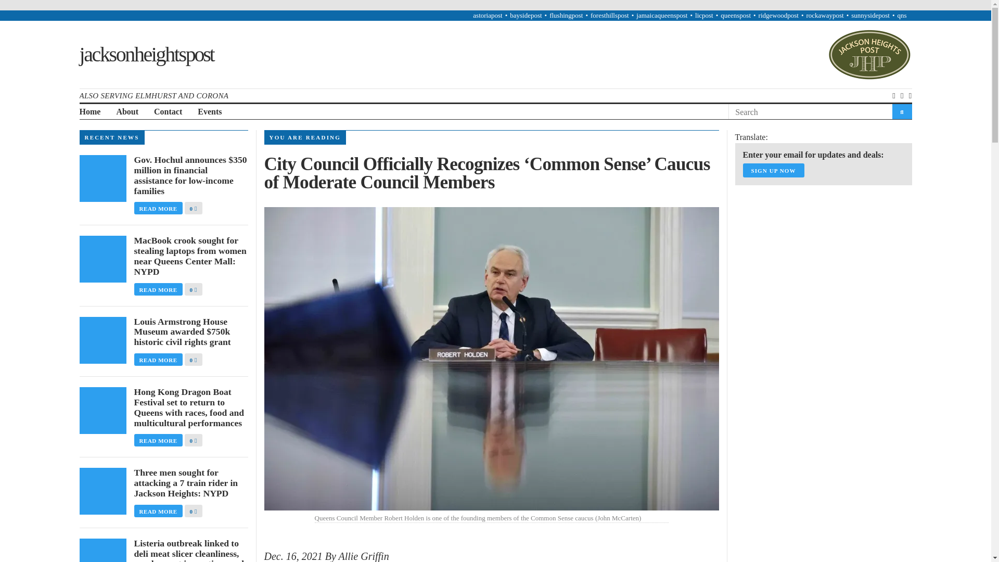  What do you see at coordinates (610, 15) in the screenshot?
I see `foresthillspost` at bounding box center [610, 15].